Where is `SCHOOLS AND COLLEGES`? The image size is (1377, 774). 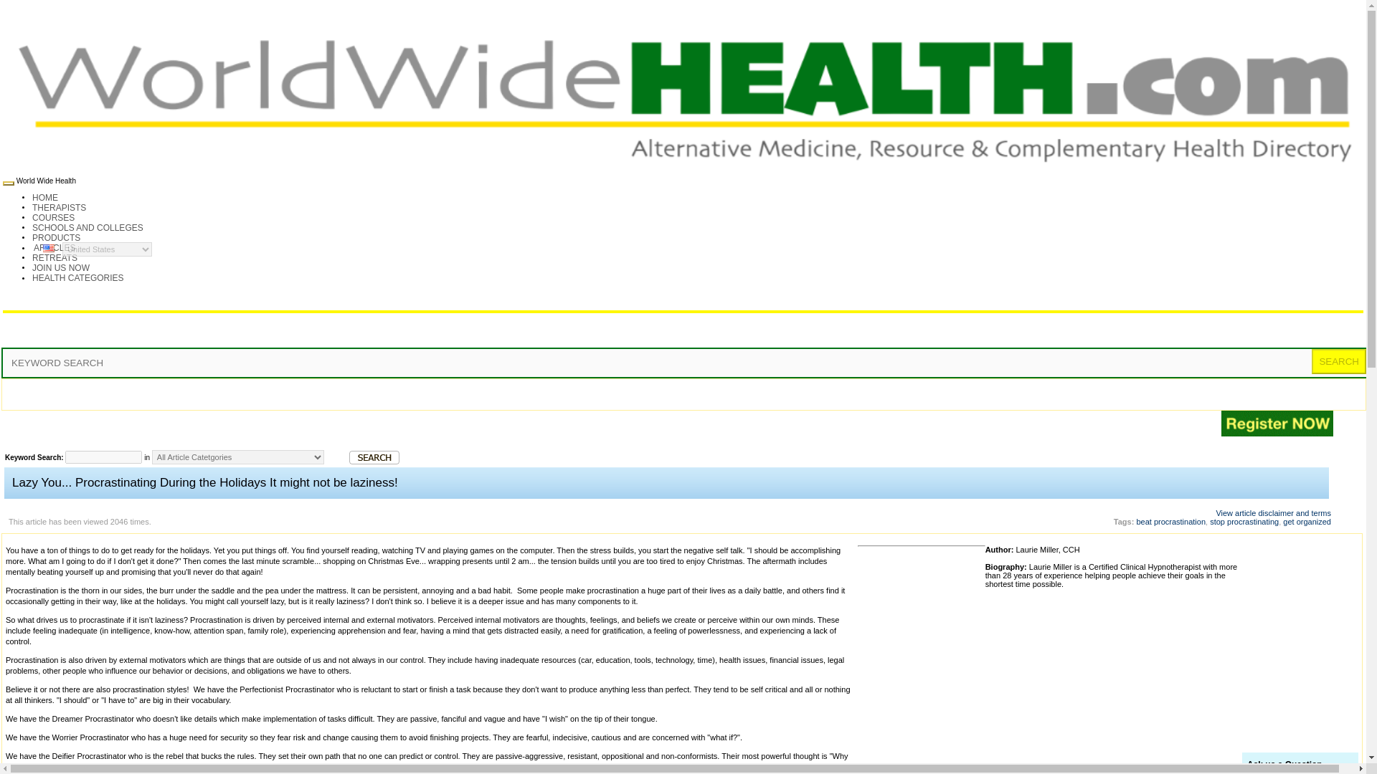 SCHOOLS AND COLLEGES is located at coordinates (87, 228).